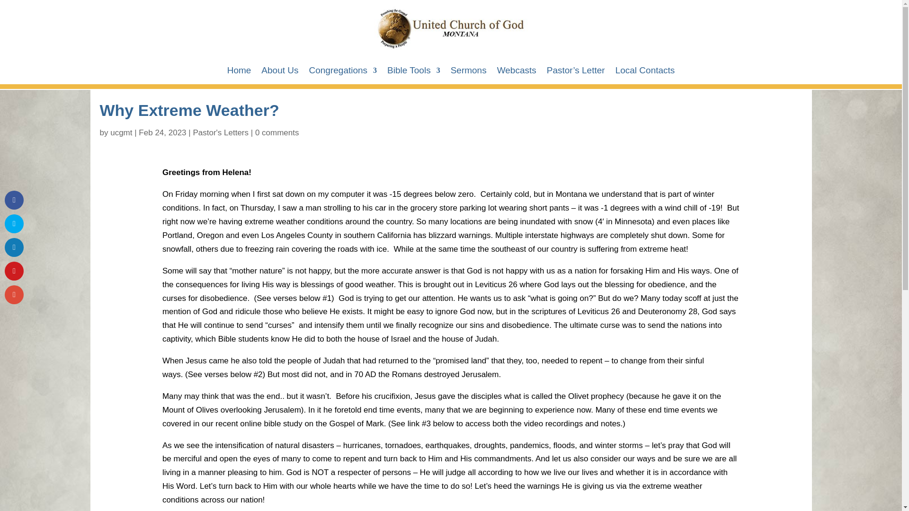 This screenshot has height=511, width=909. What do you see at coordinates (221, 132) in the screenshot?
I see `Pastor's Letters` at bounding box center [221, 132].